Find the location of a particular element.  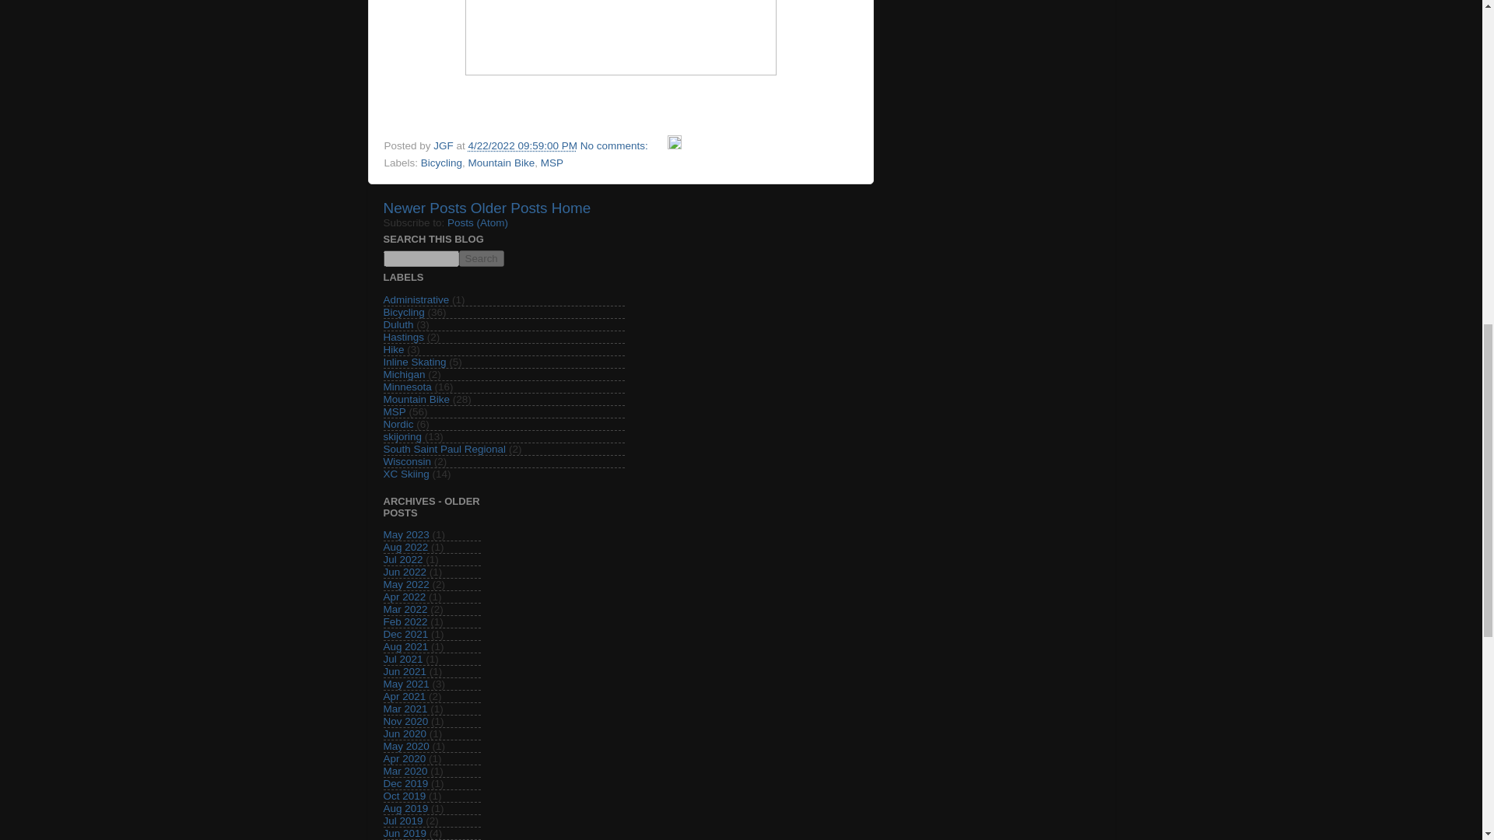

Older Posts is located at coordinates (509, 208).